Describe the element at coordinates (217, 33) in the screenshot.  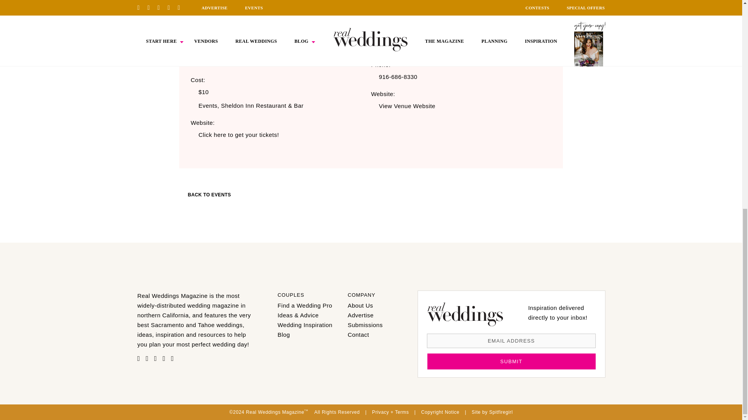
I see `2022-05-12` at that location.